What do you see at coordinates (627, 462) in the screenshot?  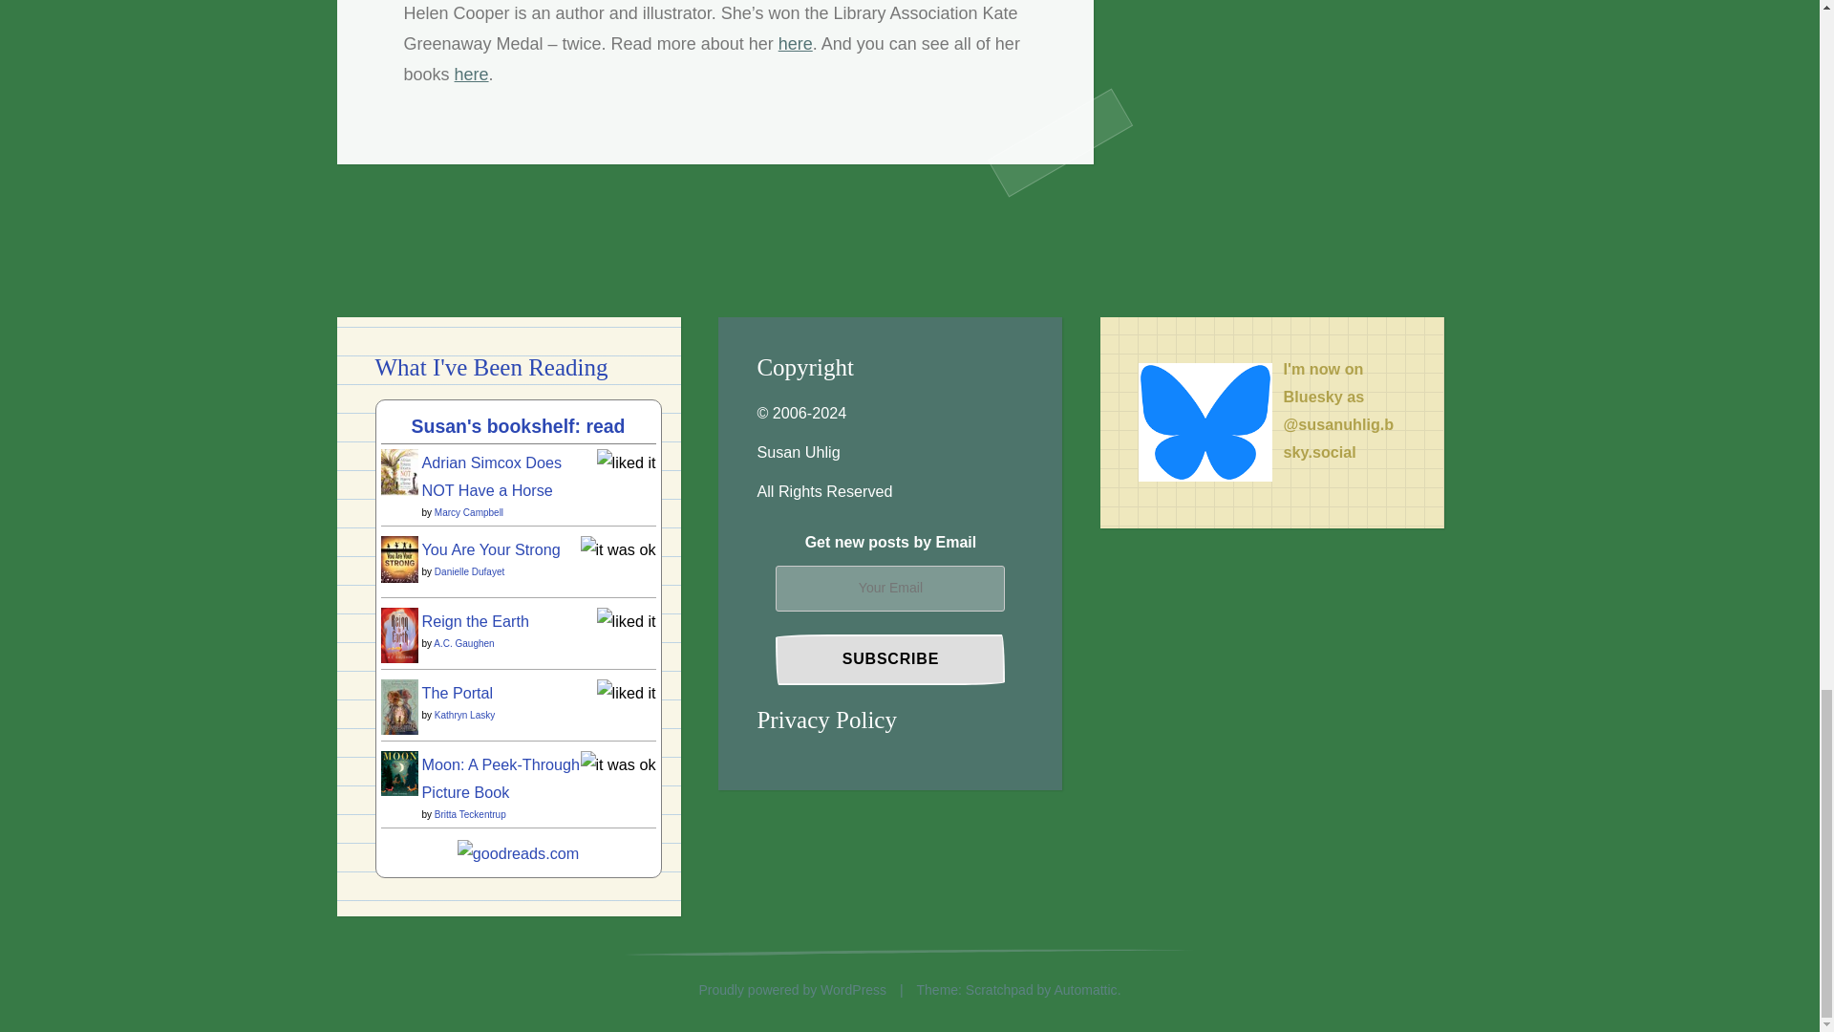 I see `liked it` at bounding box center [627, 462].